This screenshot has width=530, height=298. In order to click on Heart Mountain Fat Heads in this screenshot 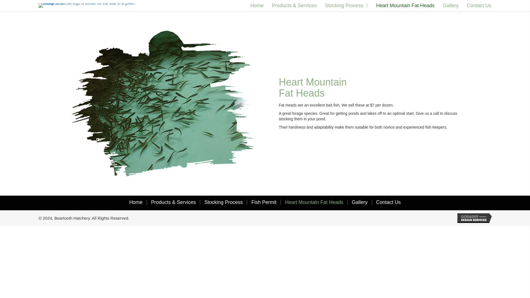, I will do `click(405, 6)`.